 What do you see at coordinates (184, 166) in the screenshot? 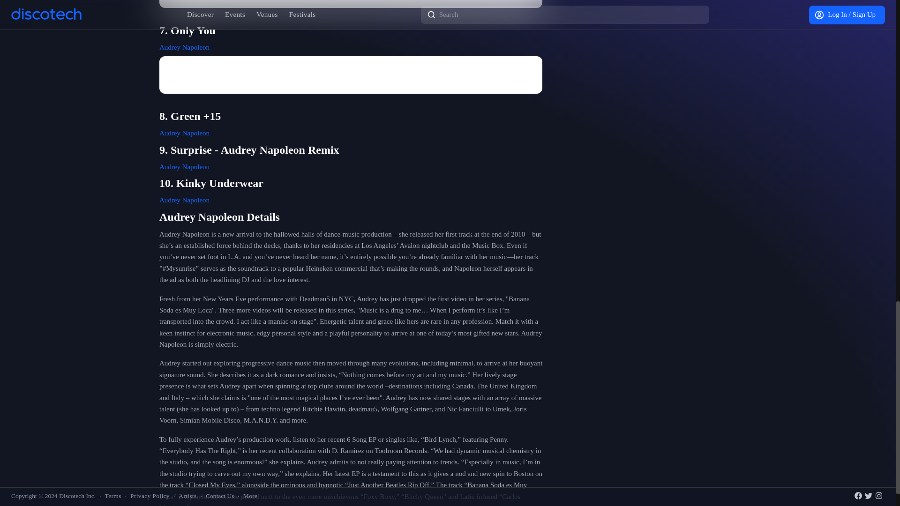
I see `Audrey Napoleon` at bounding box center [184, 166].